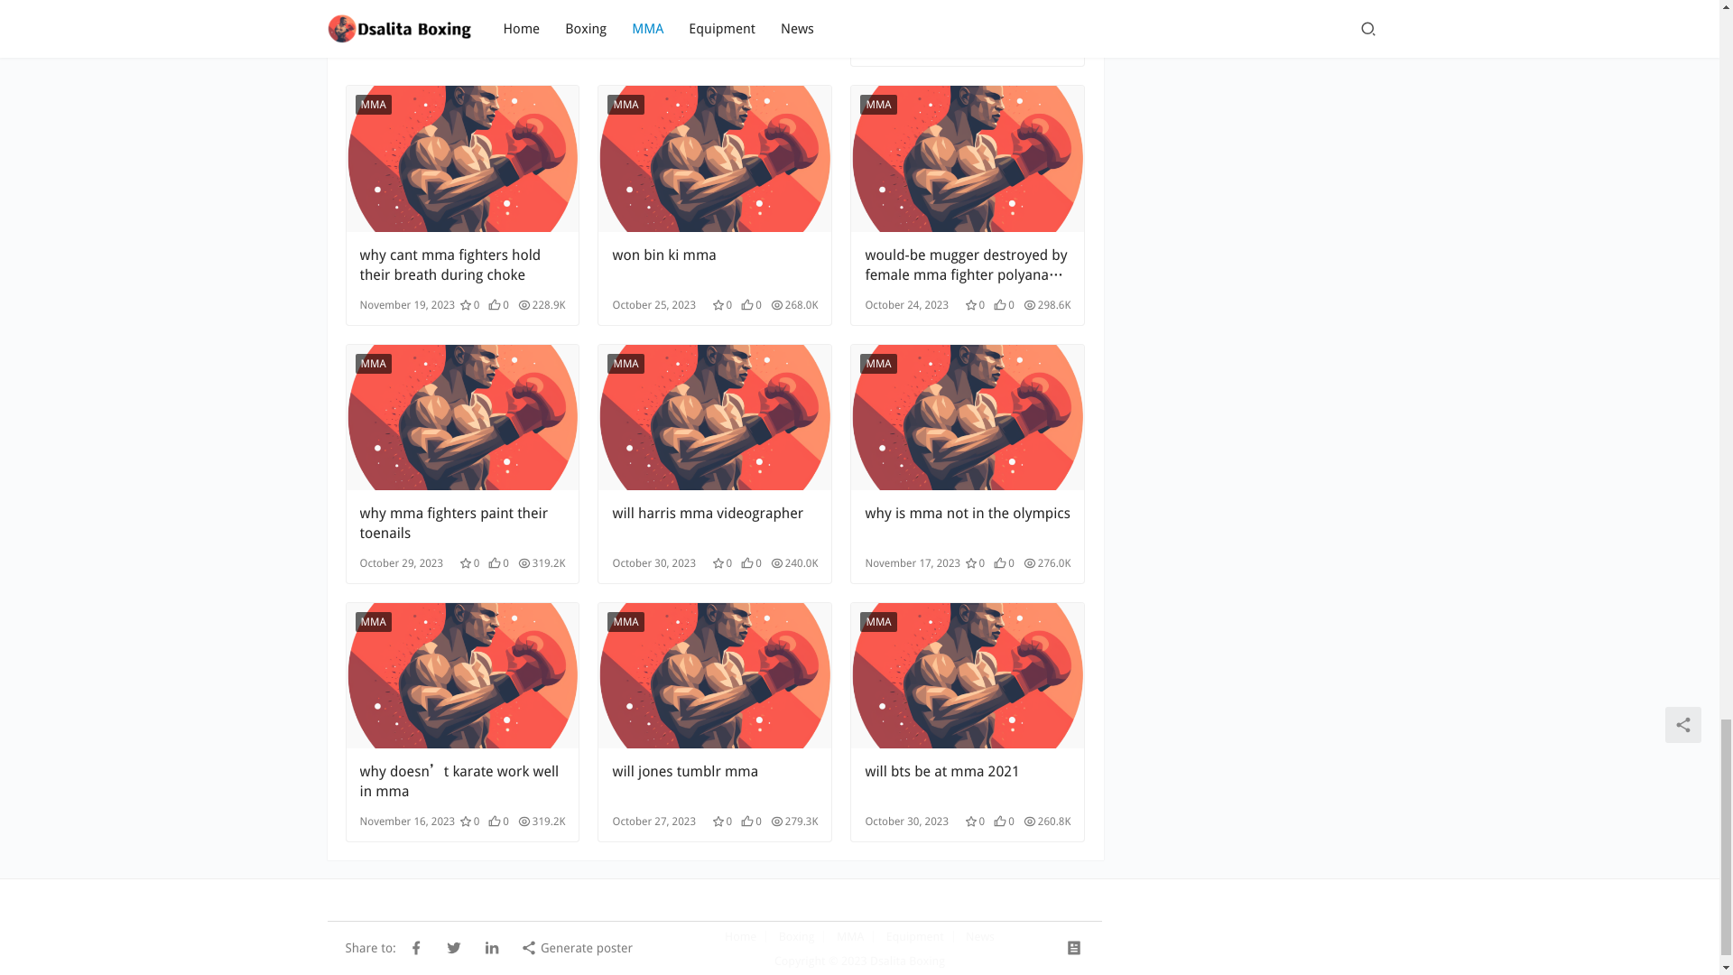  I want to click on will harris mma videographer, so click(715, 417).